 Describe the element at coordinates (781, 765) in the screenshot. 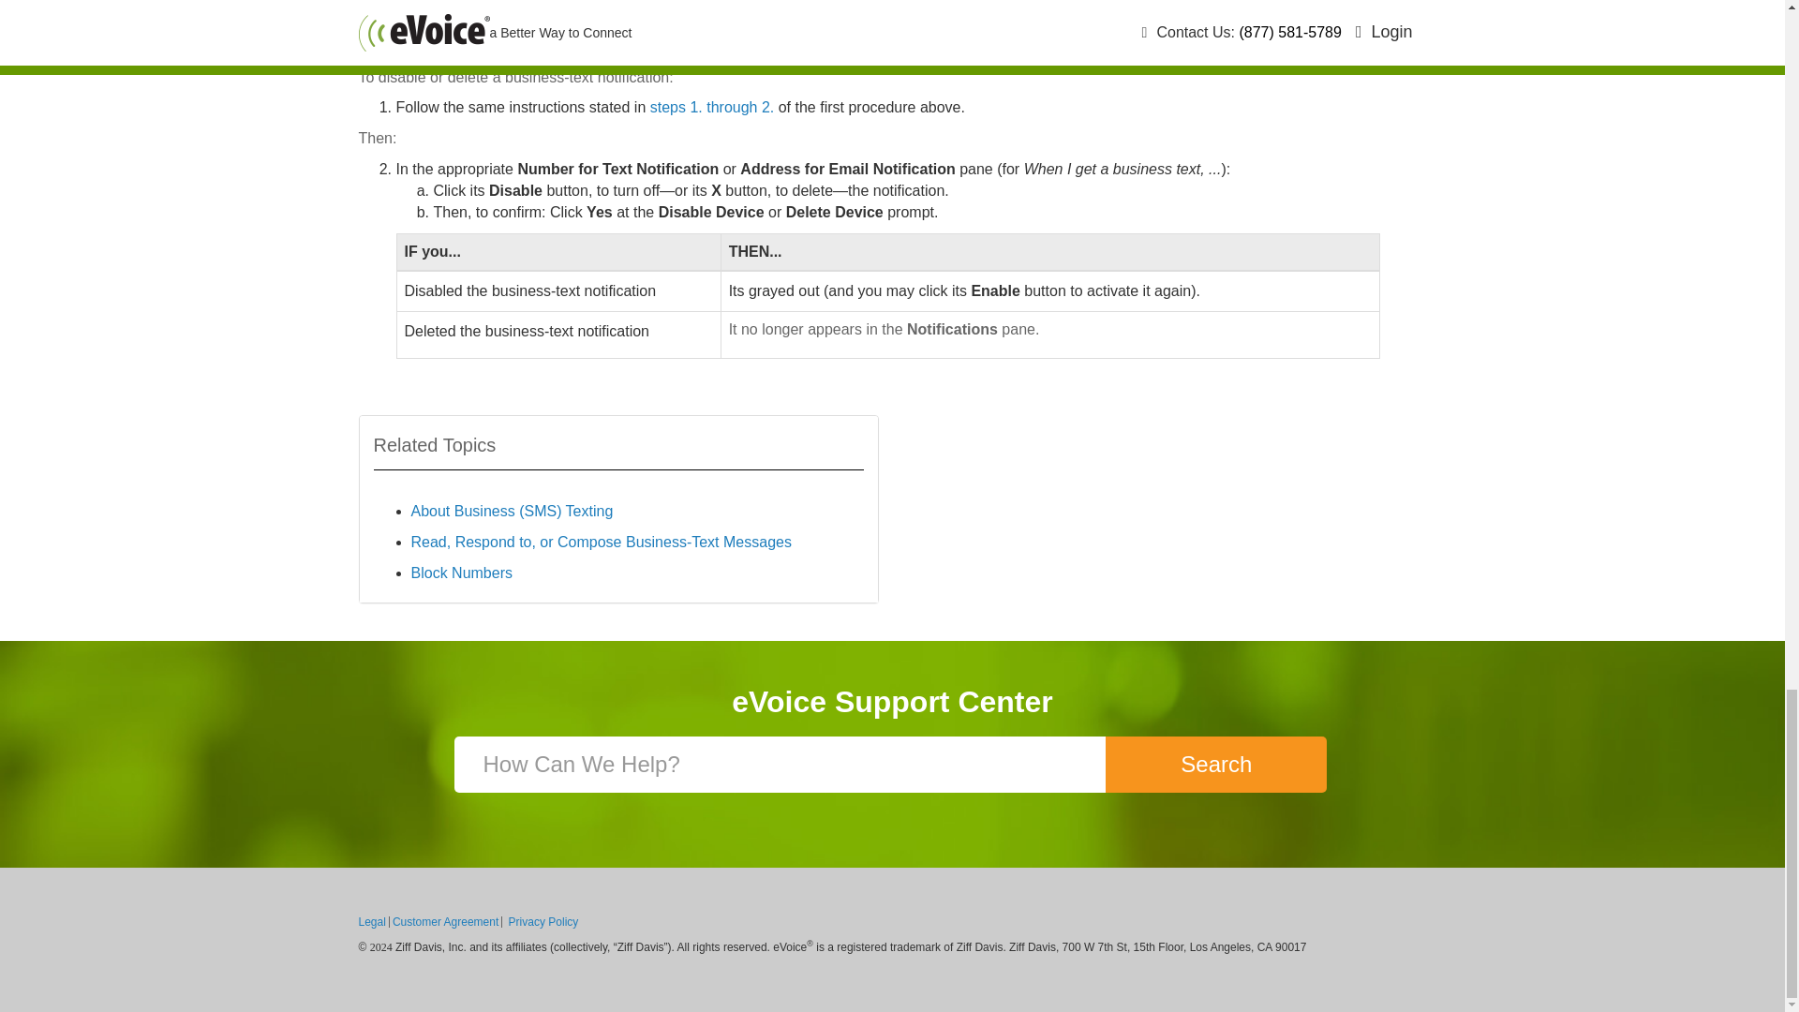

I see `Search input` at that location.